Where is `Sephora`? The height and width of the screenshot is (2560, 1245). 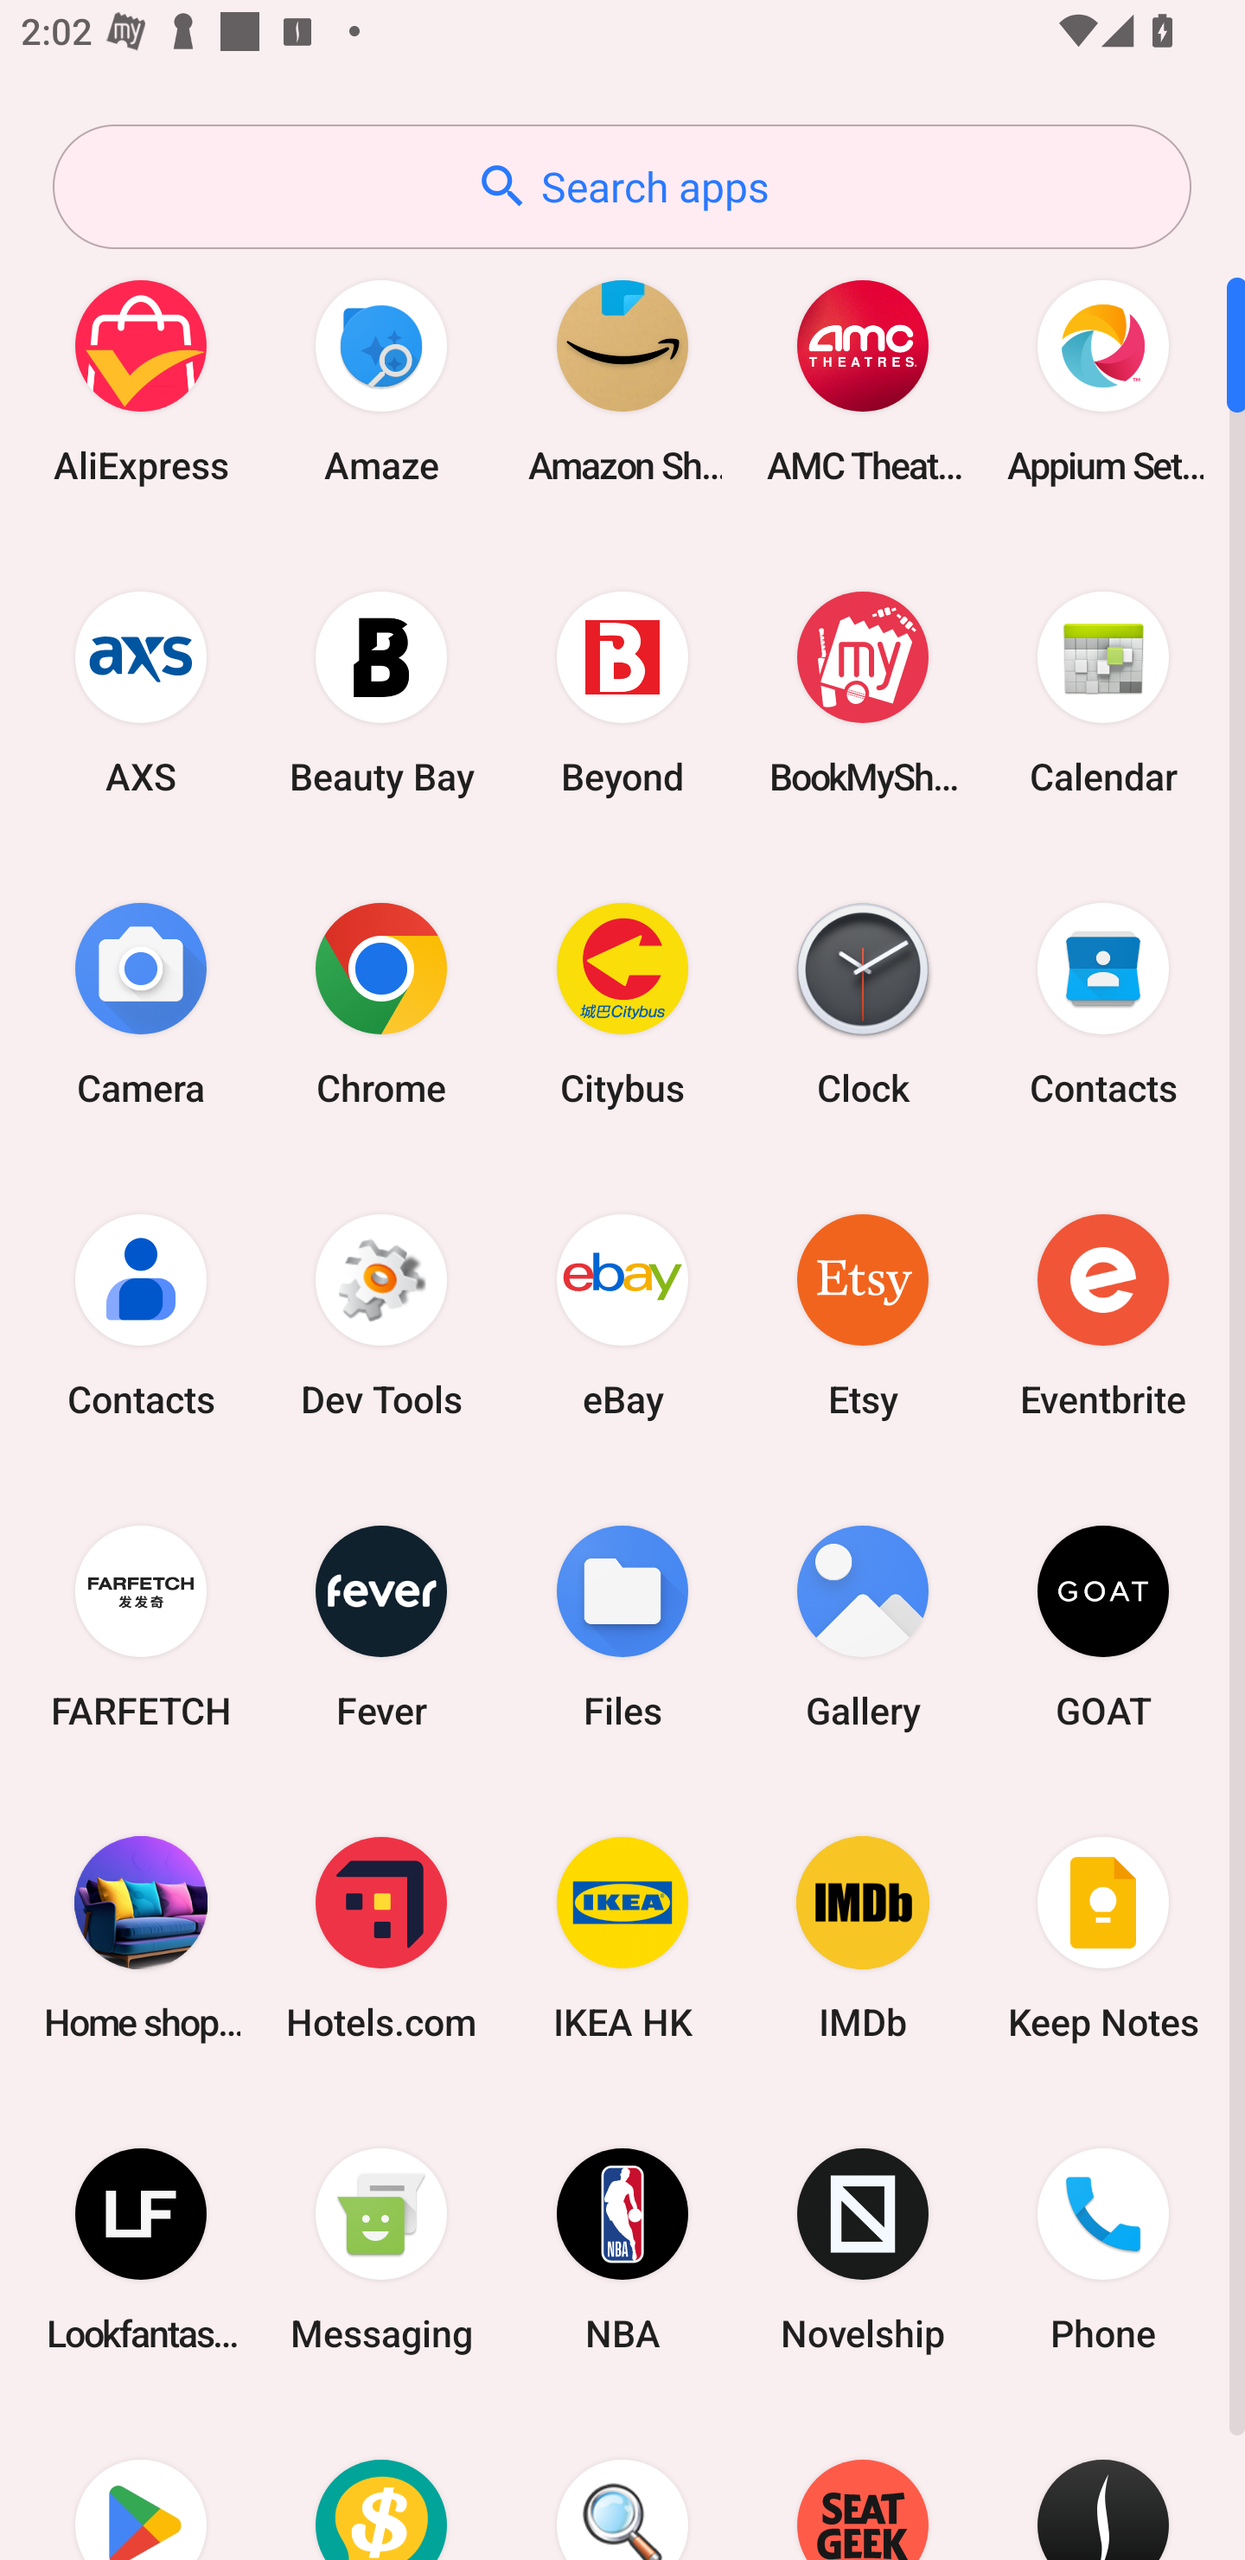 Sephora is located at coordinates (1103, 2483).